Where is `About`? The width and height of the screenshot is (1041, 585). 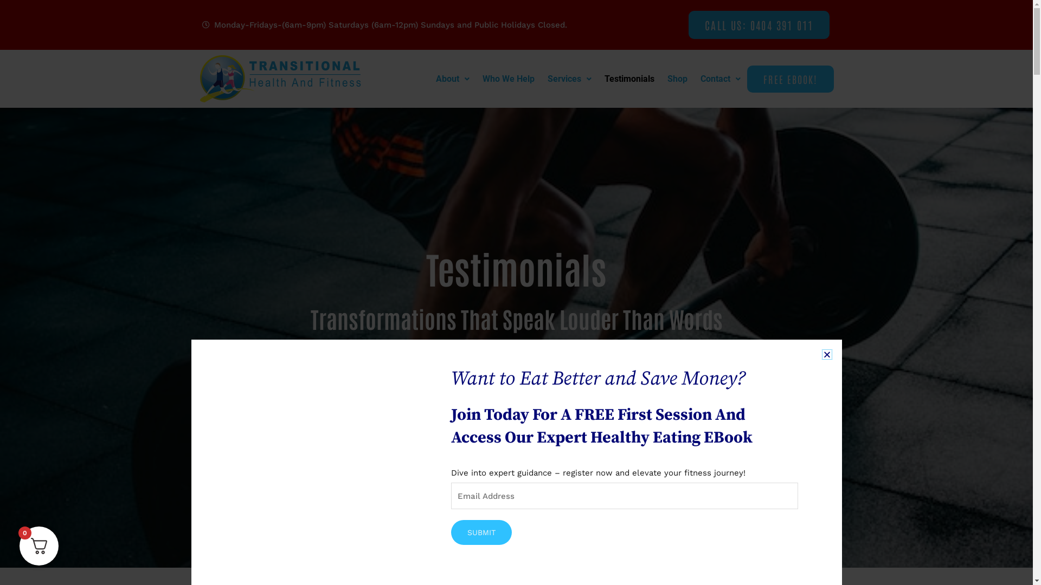 About is located at coordinates (453, 79).